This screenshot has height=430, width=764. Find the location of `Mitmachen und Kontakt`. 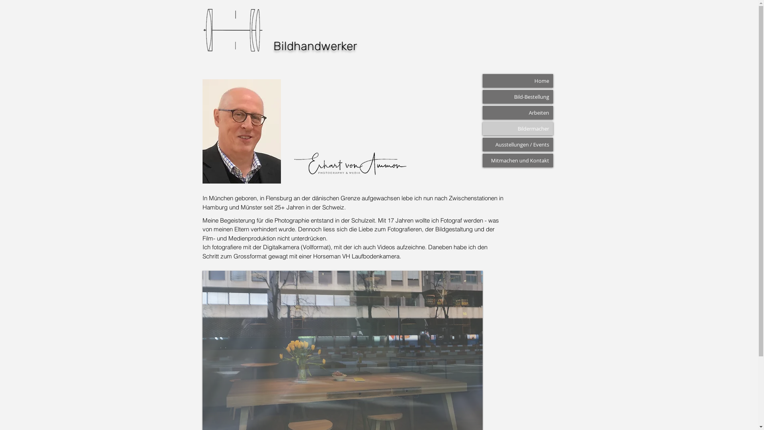

Mitmachen und Kontakt is located at coordinates (517, 160).